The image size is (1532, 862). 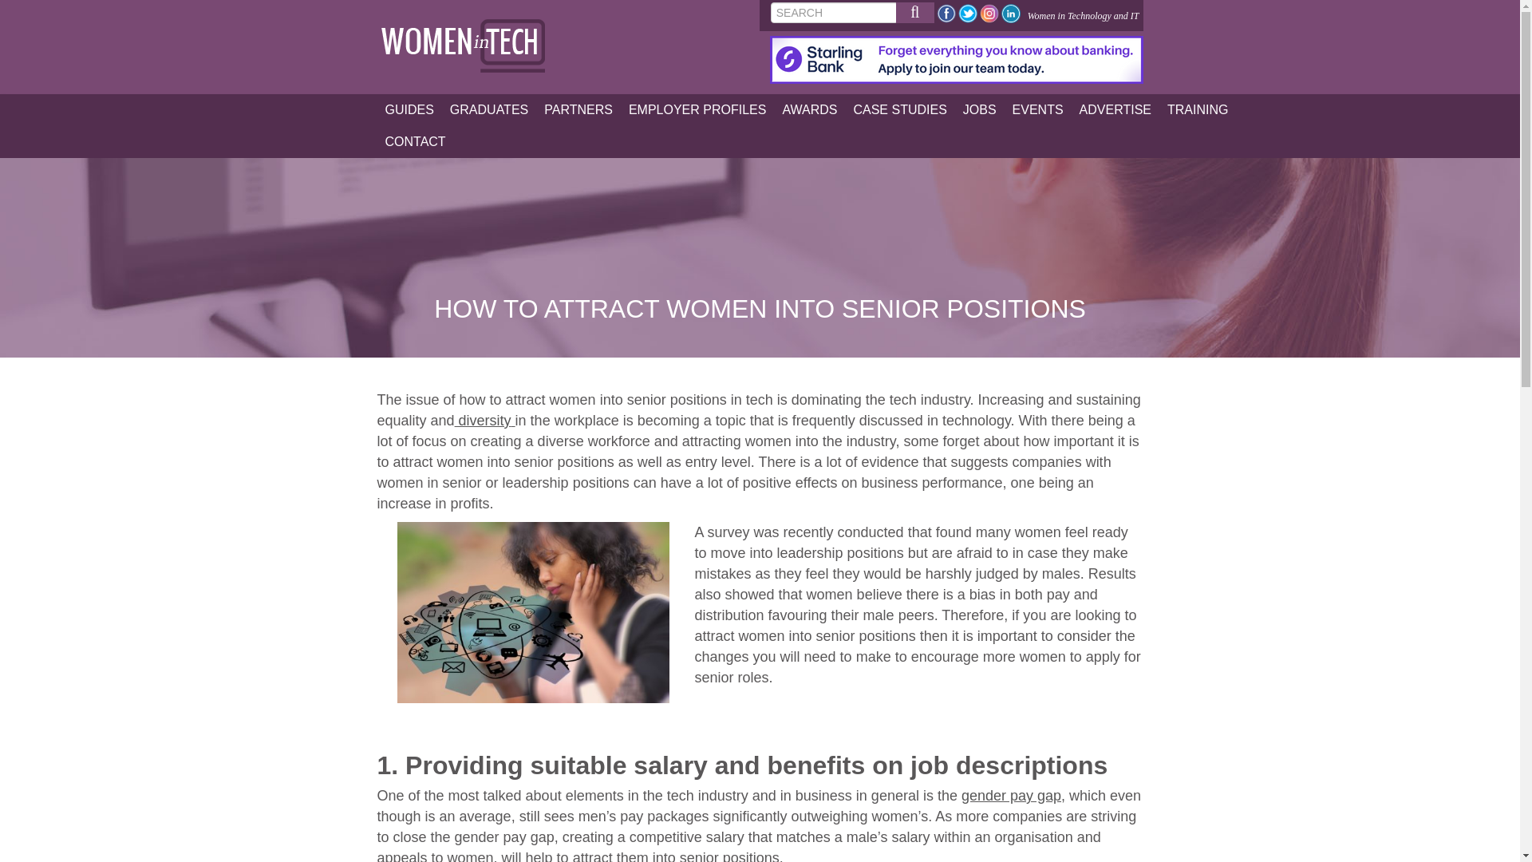 I want to click on diversity, so click(x=484, y=420).